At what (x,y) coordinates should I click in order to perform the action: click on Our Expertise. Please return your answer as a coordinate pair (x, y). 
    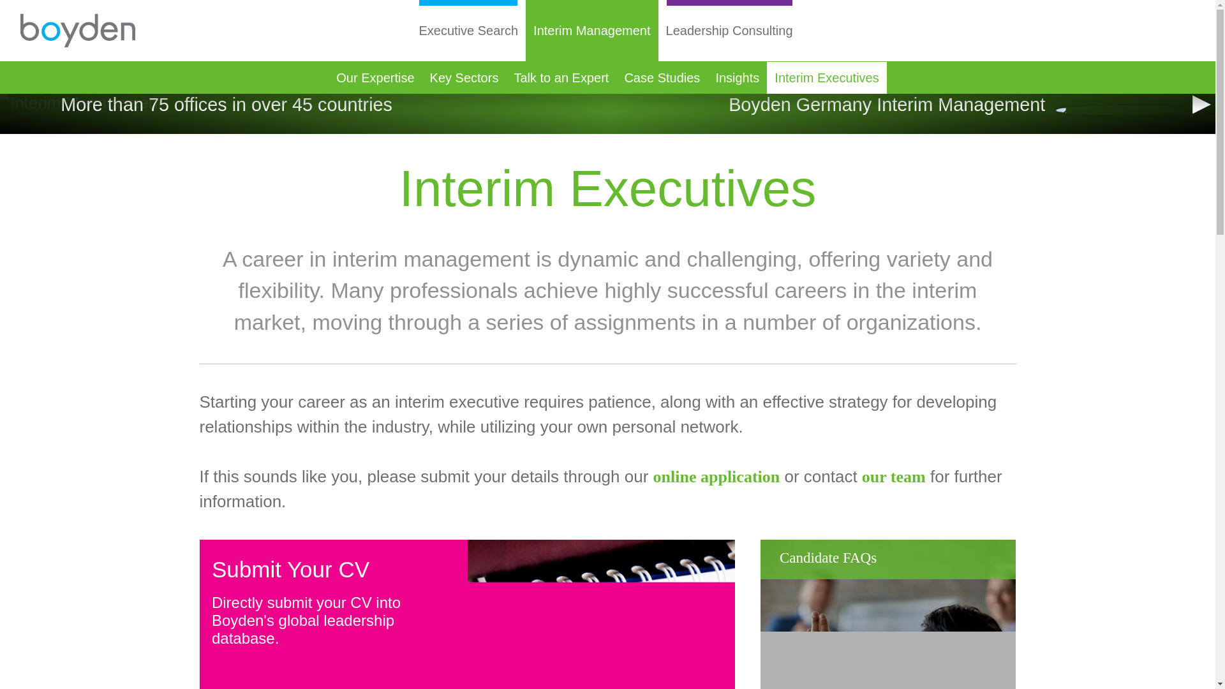
    Looking at the image, I should click on (375, 78).